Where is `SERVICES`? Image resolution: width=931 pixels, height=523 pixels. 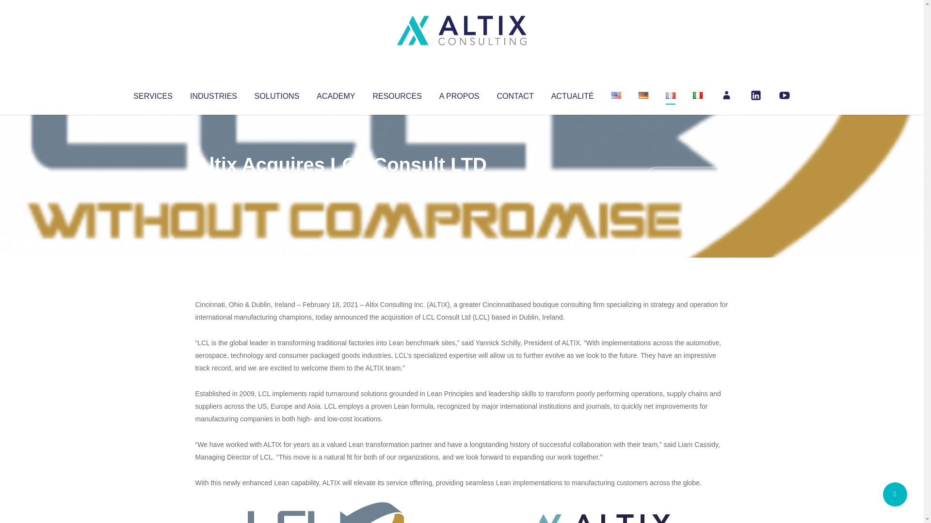 SERVICES is located at coordinates (152, 94).